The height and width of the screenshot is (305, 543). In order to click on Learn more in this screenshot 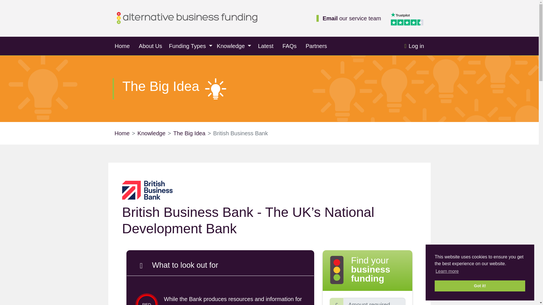, I will do `click(447, 271)`.